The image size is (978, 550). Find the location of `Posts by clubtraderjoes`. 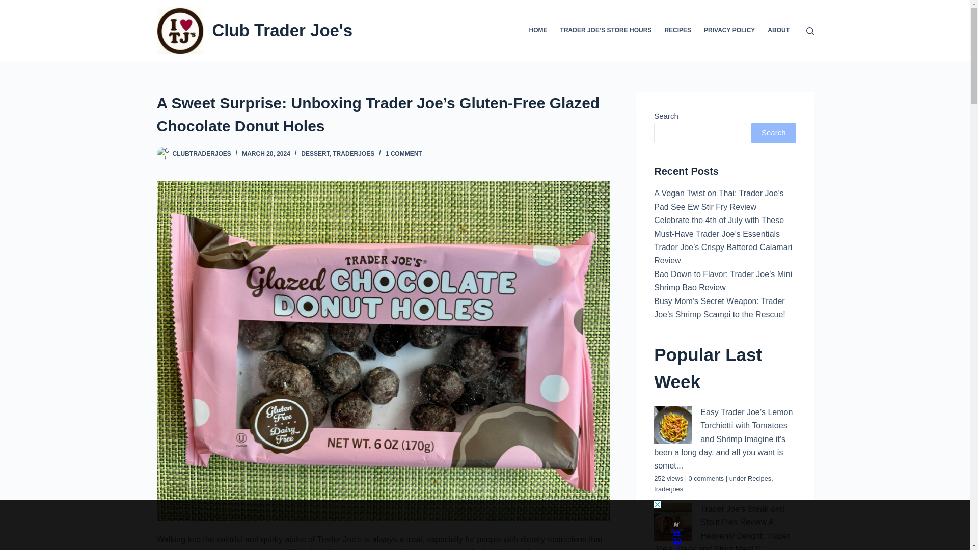

Posts by clubtraderjoes is located at coordinates (201, 153).